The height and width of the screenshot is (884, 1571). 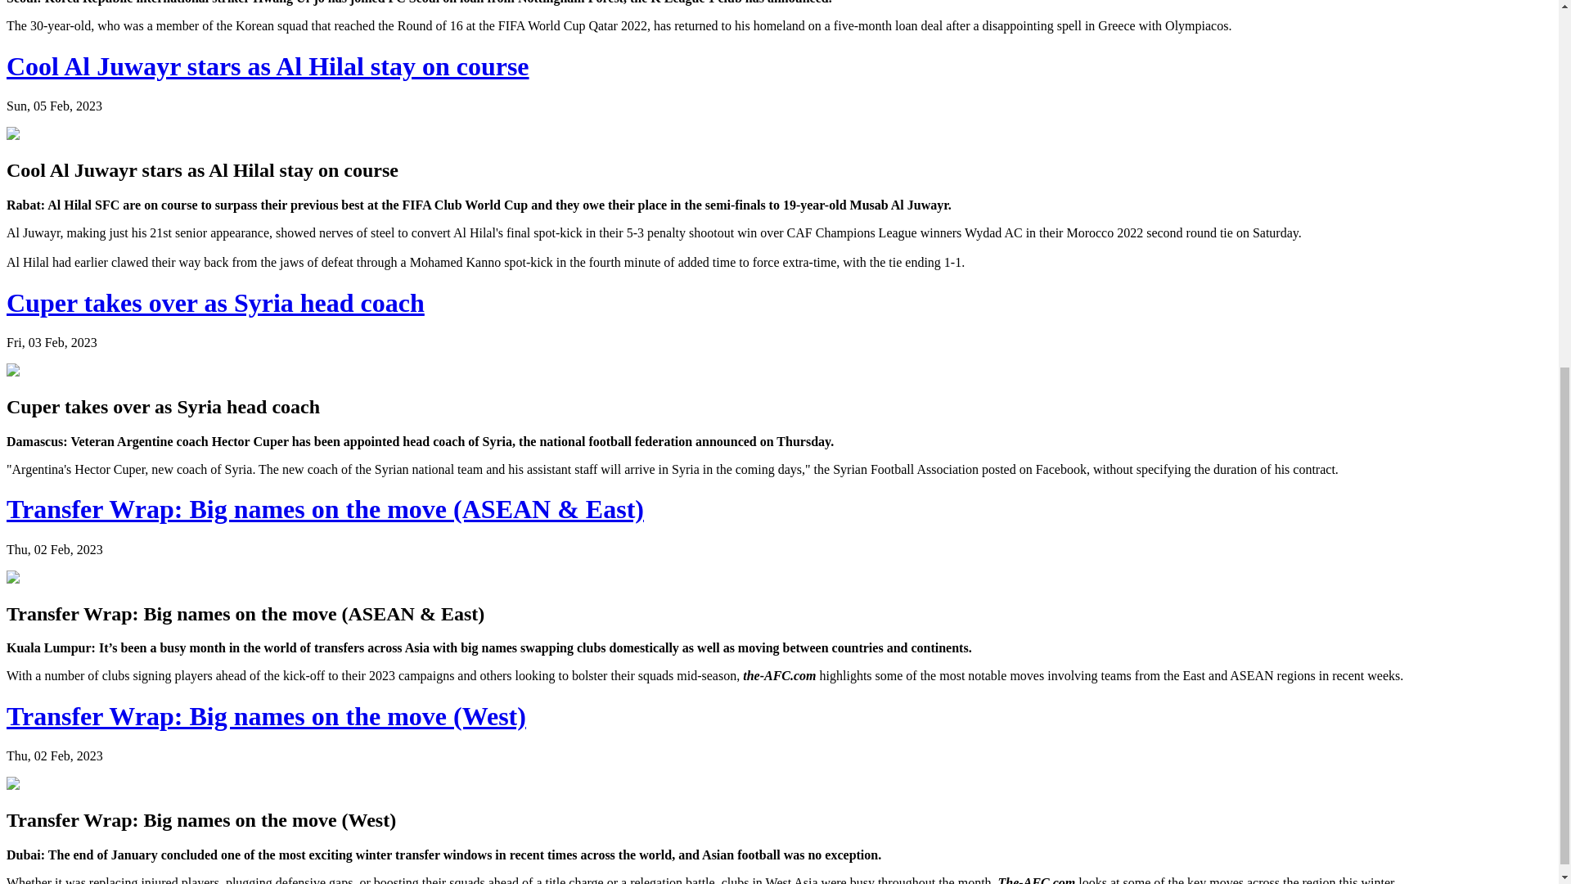 What do you see at coordinates (268, 65) in the screenshot?
I see `Cool Al Juwayr stars as Al Hilal stay on course` at bounding box center [268, 65].